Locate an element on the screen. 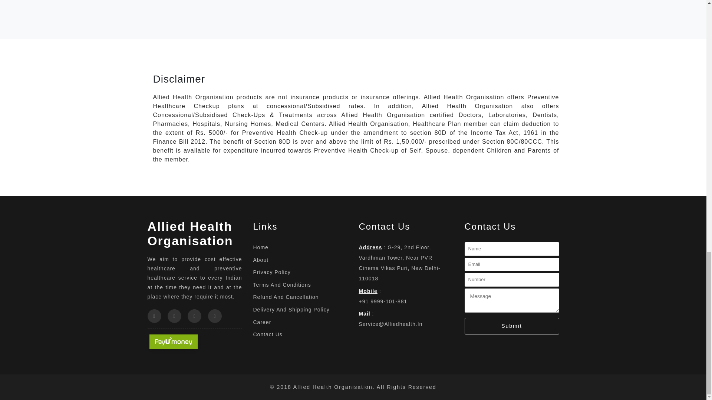 This screenshot has width=712, height=400. Terms And Conditions is located at coordinates (300, 284).